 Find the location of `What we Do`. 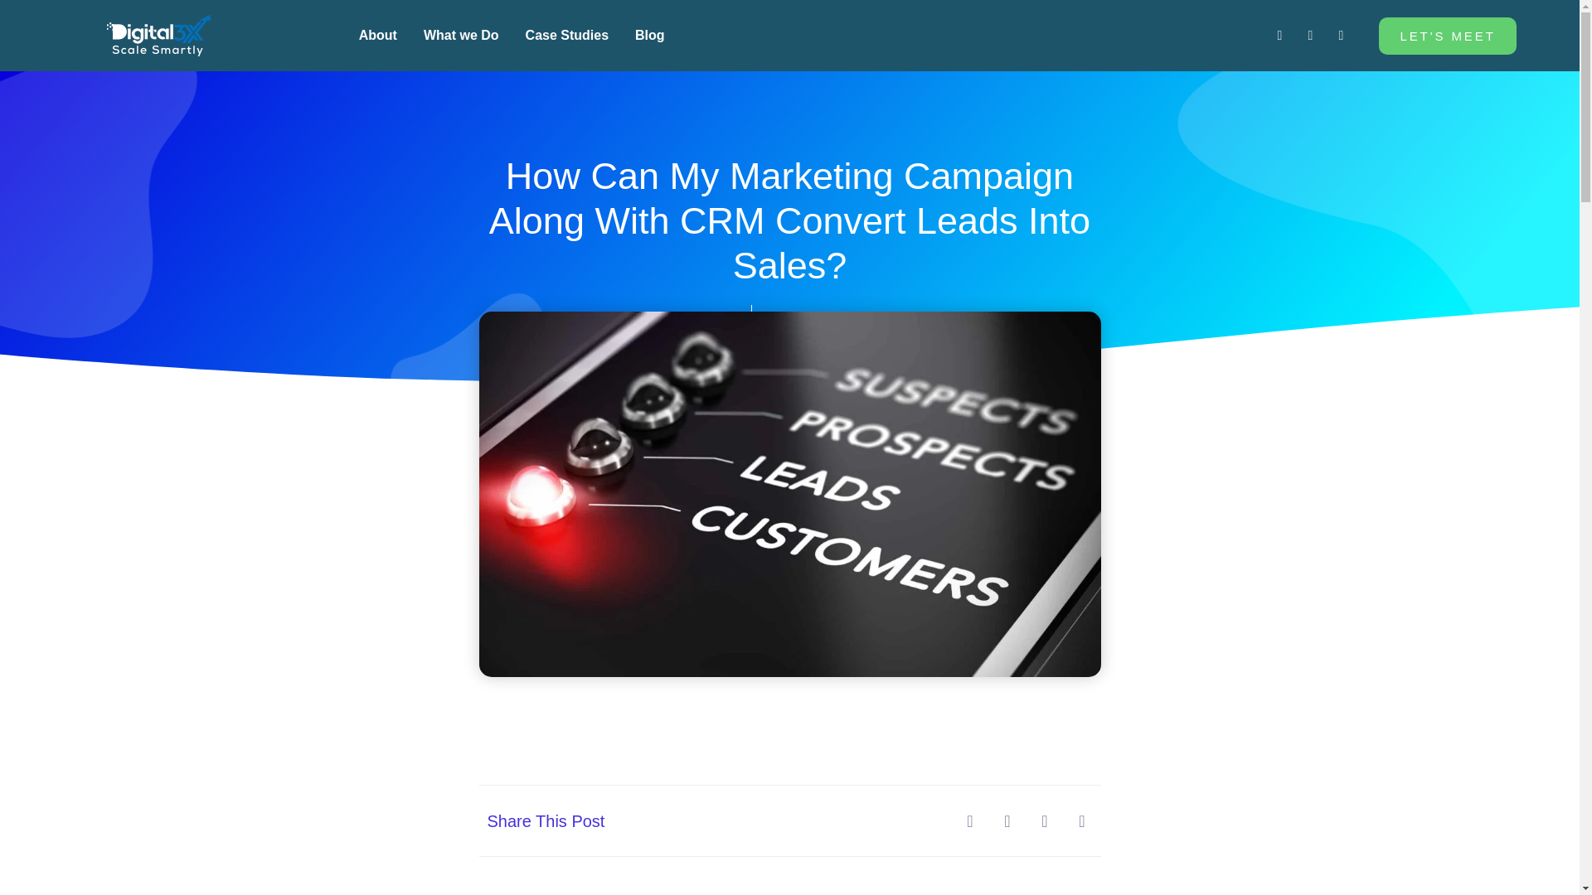

What we Do is located at coordinates (461, 35).